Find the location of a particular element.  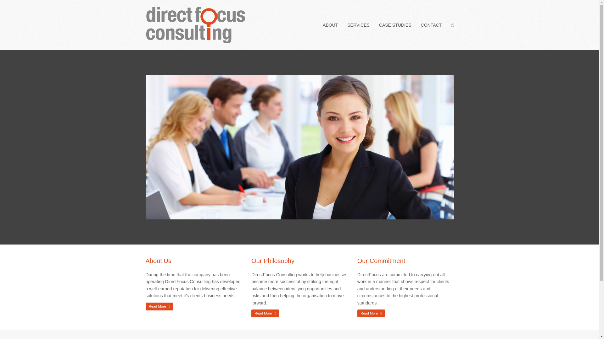

Read More is located at coordinates (265, 313).